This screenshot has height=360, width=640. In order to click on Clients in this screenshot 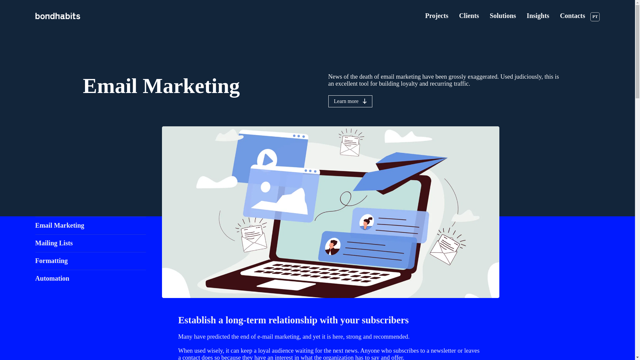, I will do `click(469, 16)`.